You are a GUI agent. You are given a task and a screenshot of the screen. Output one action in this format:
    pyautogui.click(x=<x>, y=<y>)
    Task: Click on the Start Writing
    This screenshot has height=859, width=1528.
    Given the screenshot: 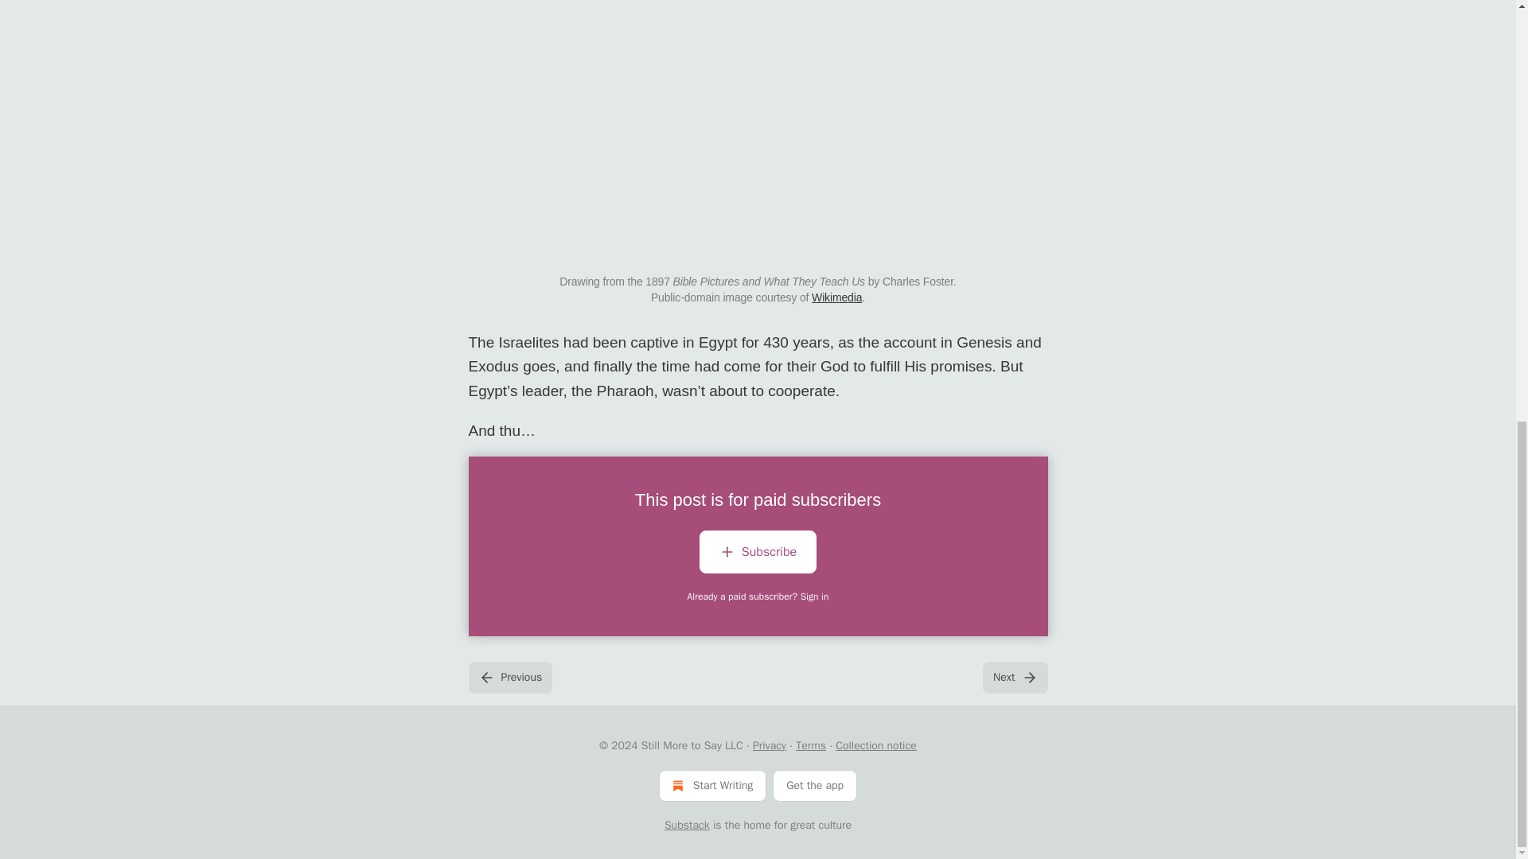 What is the action you would take?
    pyautogui.click(x=712, y=785)
    